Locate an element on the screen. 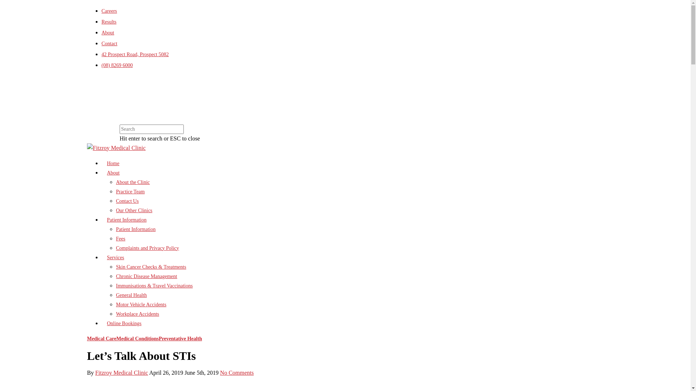  Our Other Clinics is located at coordinates (134, 211).